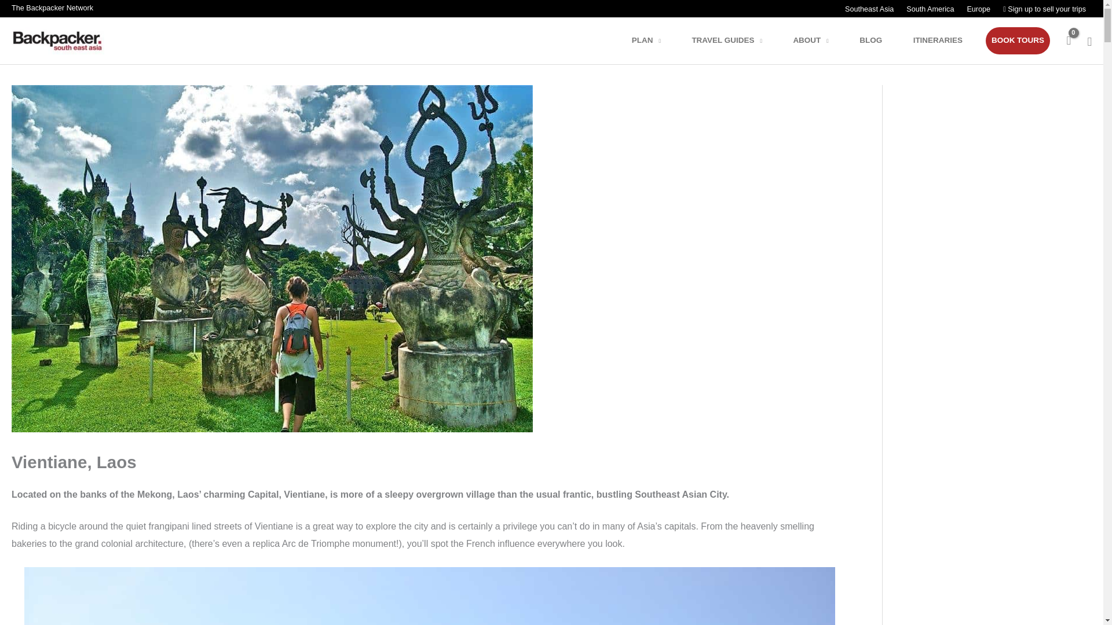  Describe the element at coordinates (653, 41) in the screenshot. I see `PLAN` at that location.